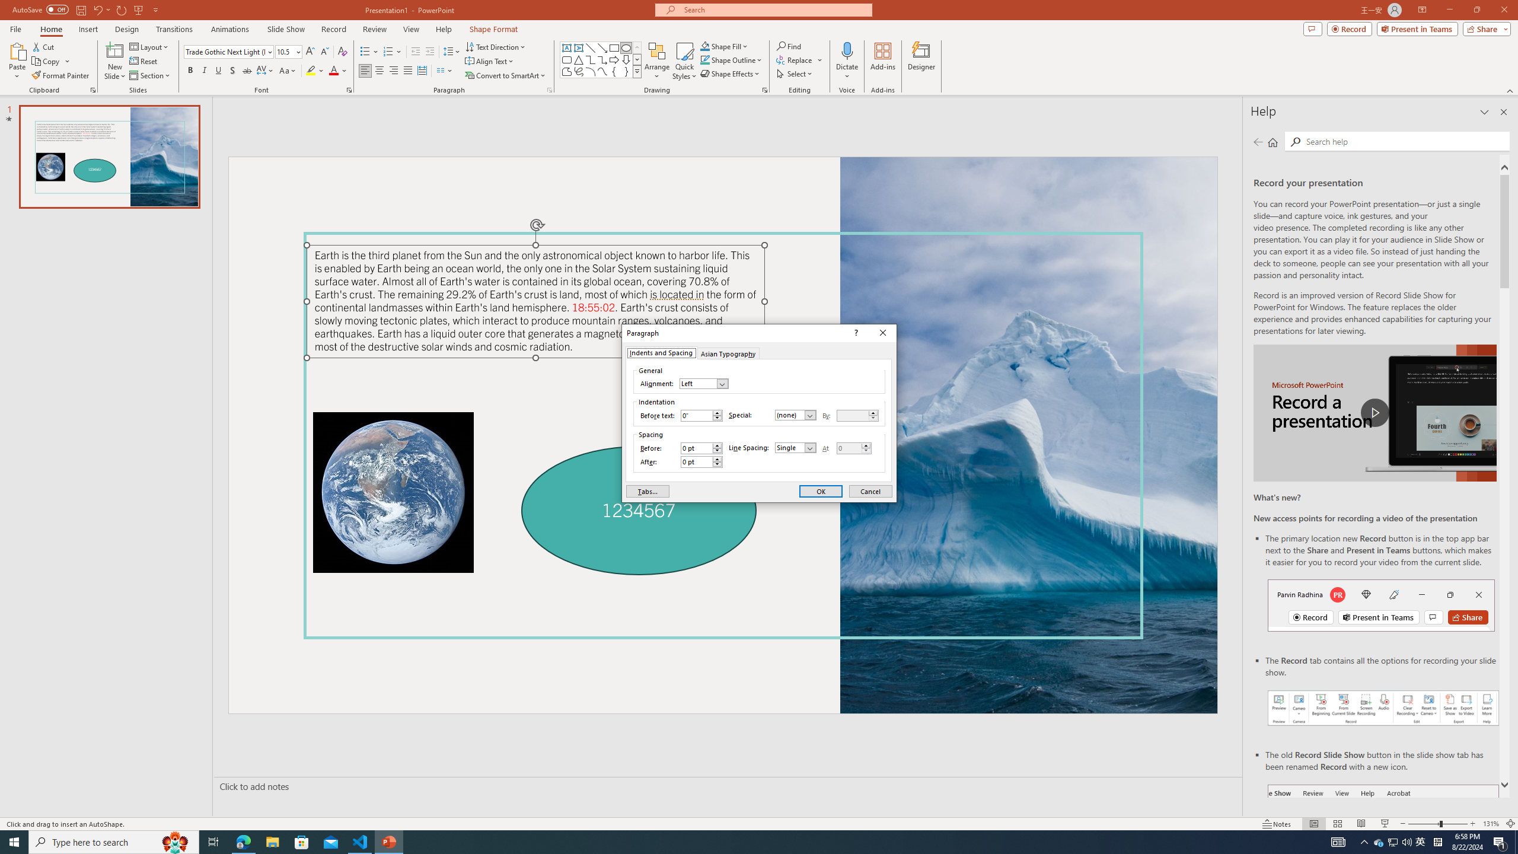 Image resolution: width=1518 pixels, height=854 pixels. I want to click on Special, so click(796, 415).